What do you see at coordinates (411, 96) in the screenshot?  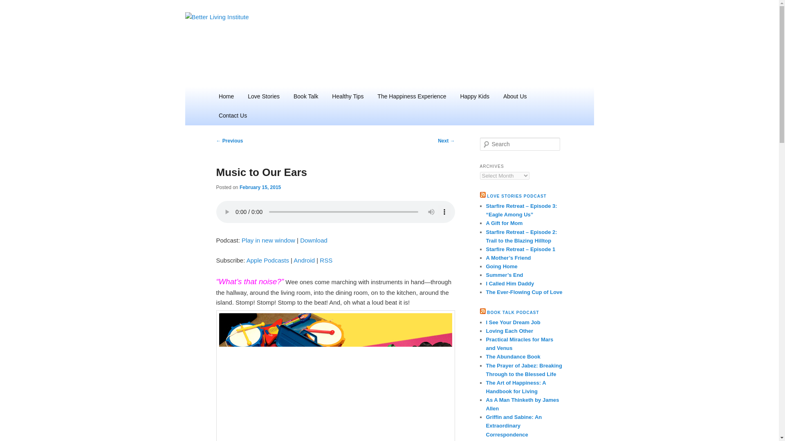 I see `The Happiness Experience` at bounding box center [411, 96].